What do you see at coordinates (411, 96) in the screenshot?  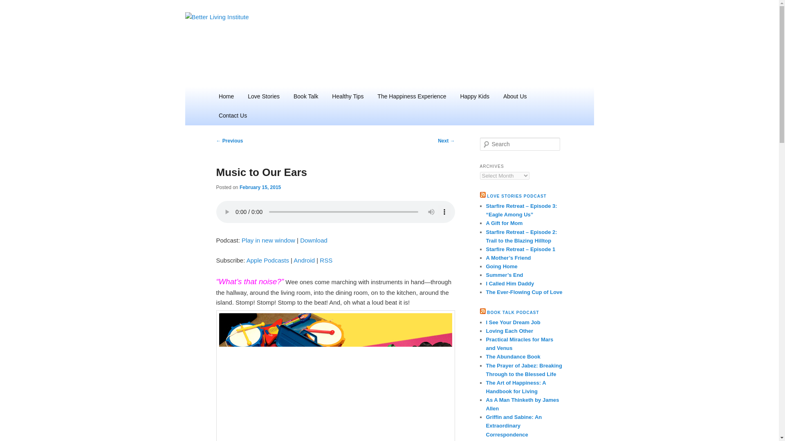 I see `The Happiness Experience` at bounding box center [411, 96].